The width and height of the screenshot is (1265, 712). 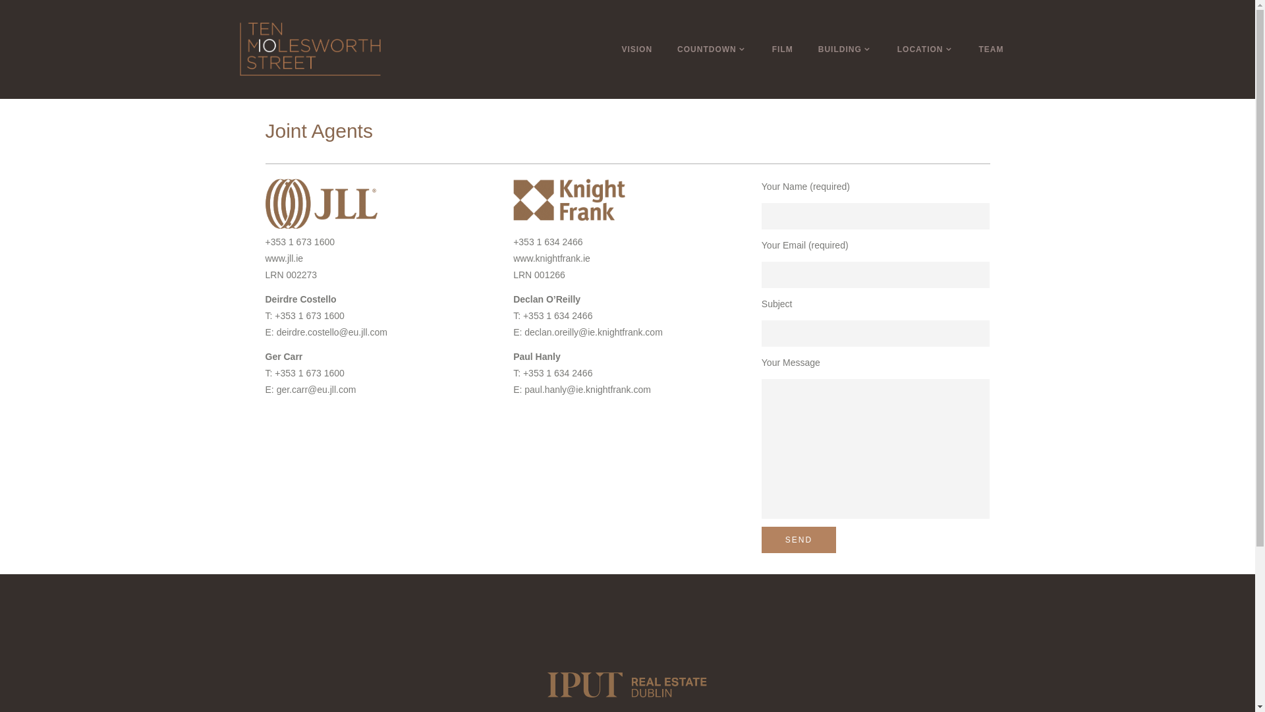 What do you see at coordinates (332, 332) in the screenshot?
I see `deirdre.costello@eu.jll.com` at bounding box center [332, 332].